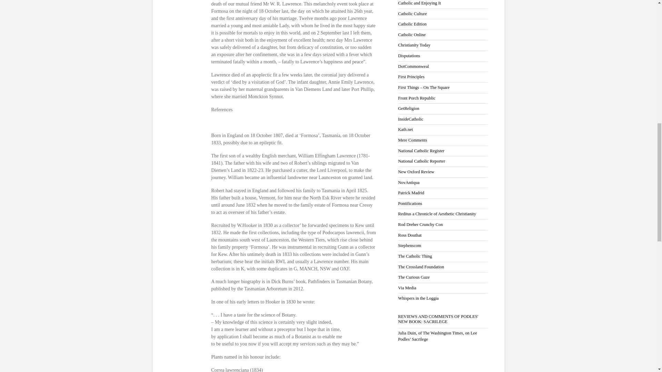 Image resolution: width=662 pixels, height=372 pixels. Describe the element at coordinates (412, 13) in the screenshot. I see `Catholic Culture` at that location.